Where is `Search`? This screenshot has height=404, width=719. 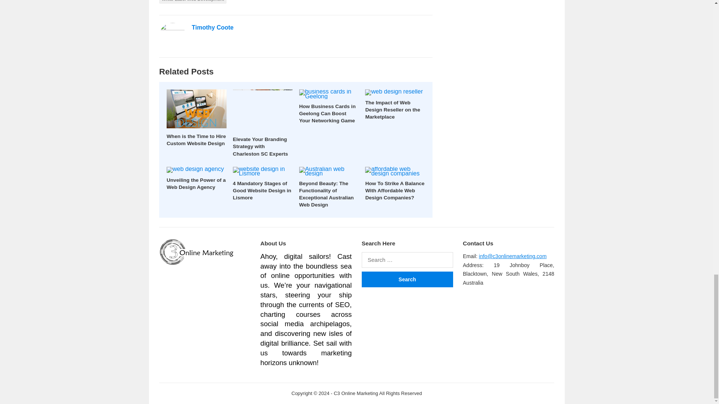 Search is located at coordinates (407, 279).